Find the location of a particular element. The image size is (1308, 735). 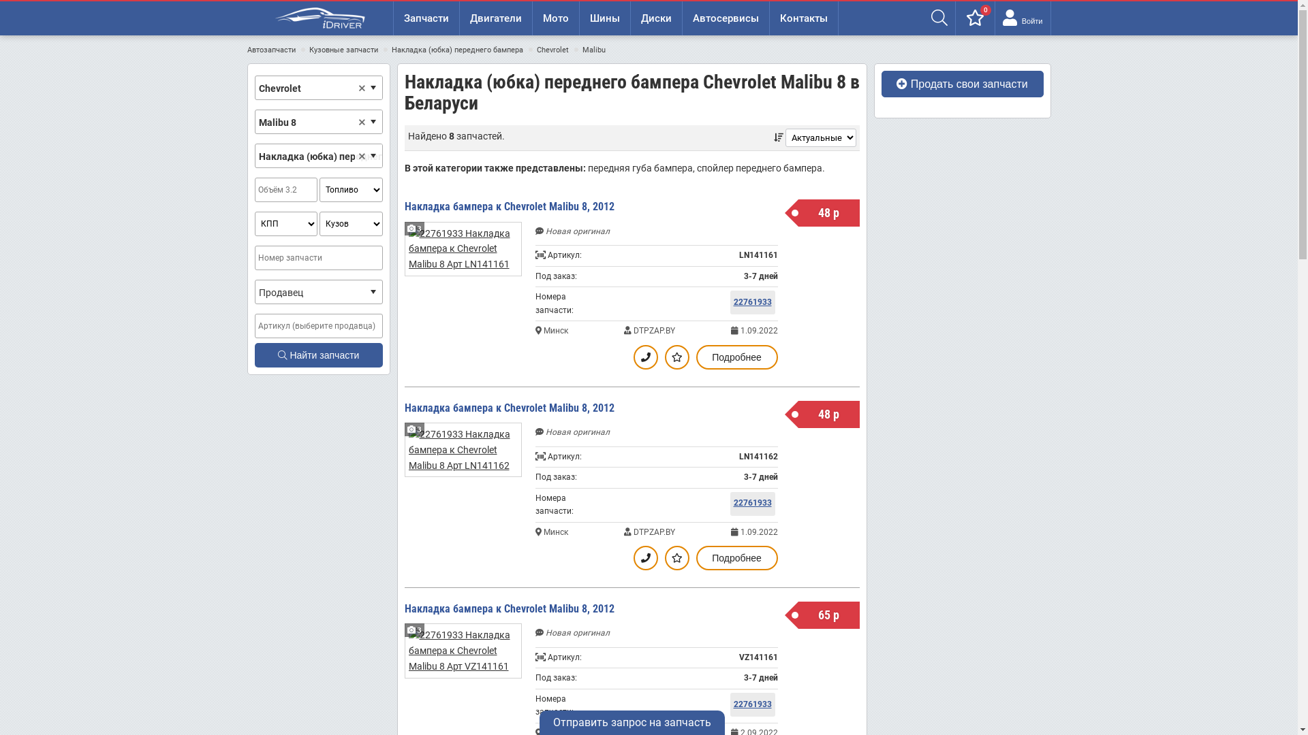

0 is located at coordinates (976, 18).